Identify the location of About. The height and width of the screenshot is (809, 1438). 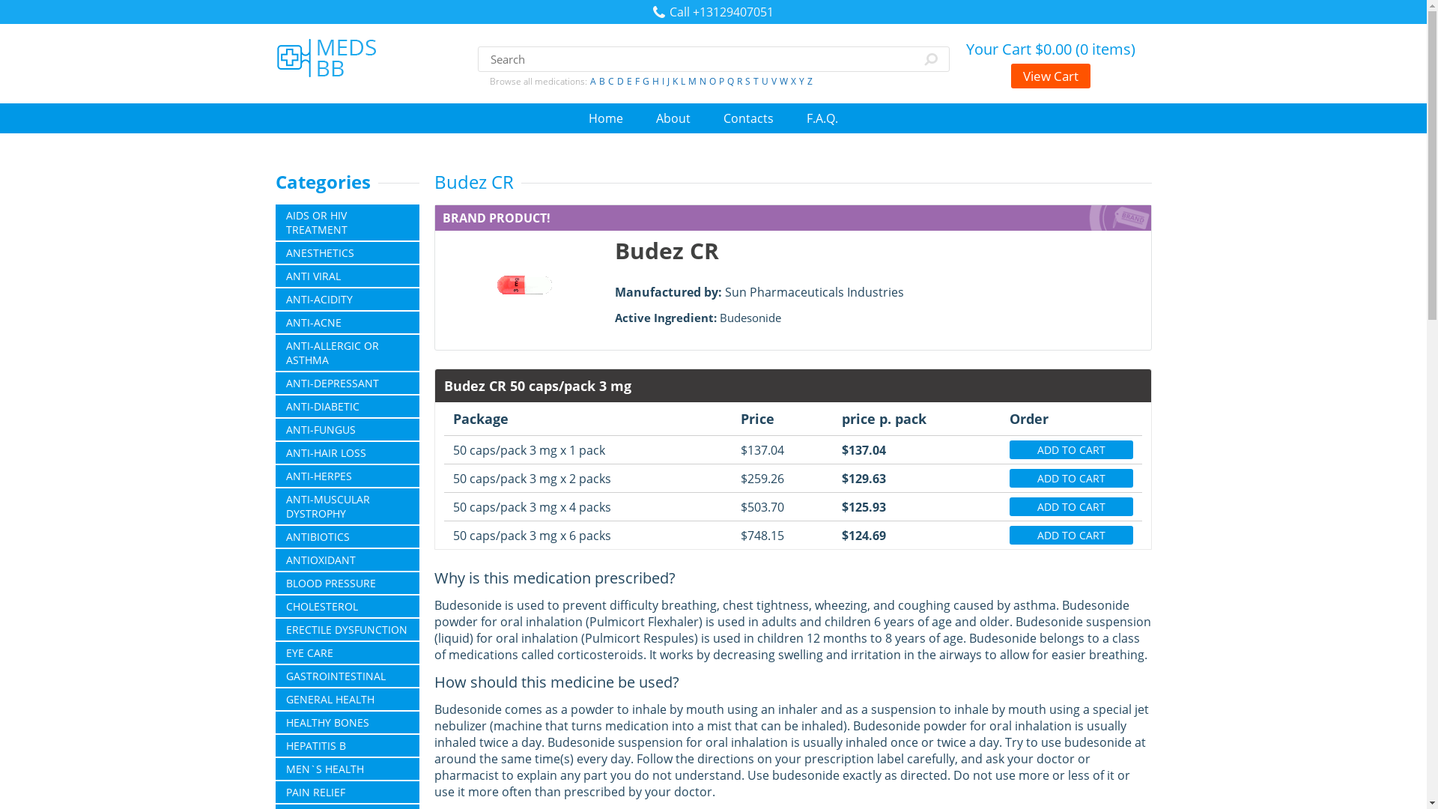
(673, 118).